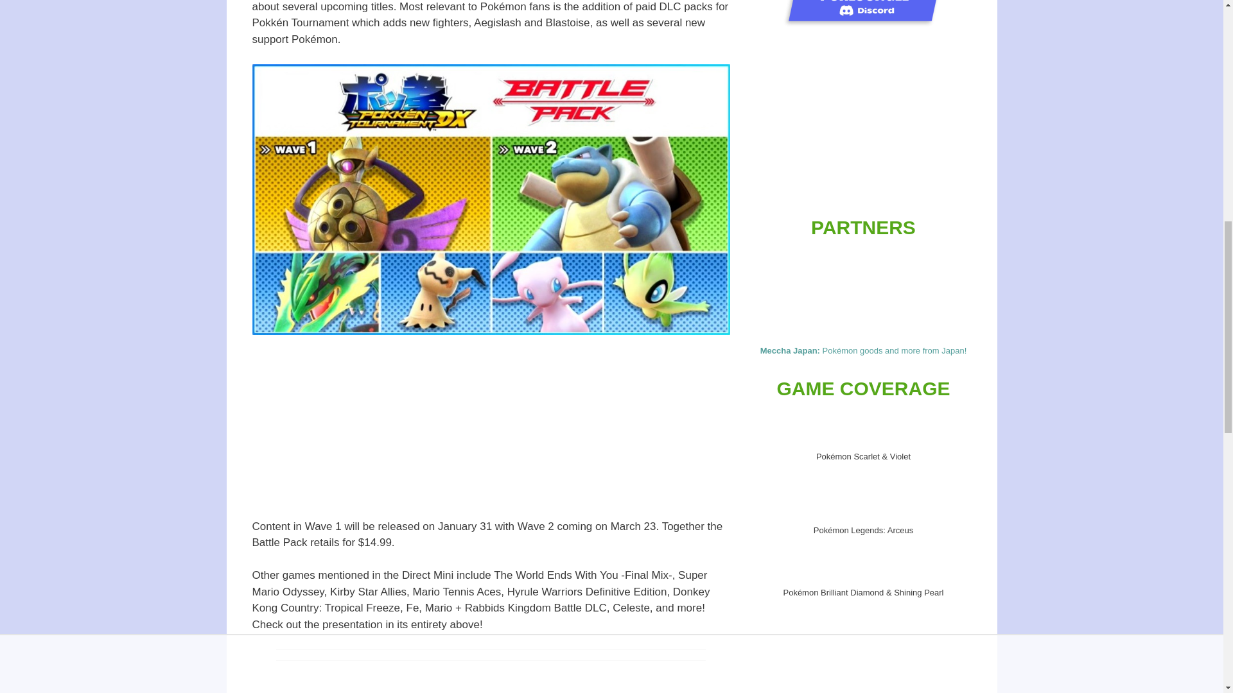  What do you see at coordinates (1191, 609) in the screenshot?
I see `Scroll back to top` at bounding box center [1191, 609].